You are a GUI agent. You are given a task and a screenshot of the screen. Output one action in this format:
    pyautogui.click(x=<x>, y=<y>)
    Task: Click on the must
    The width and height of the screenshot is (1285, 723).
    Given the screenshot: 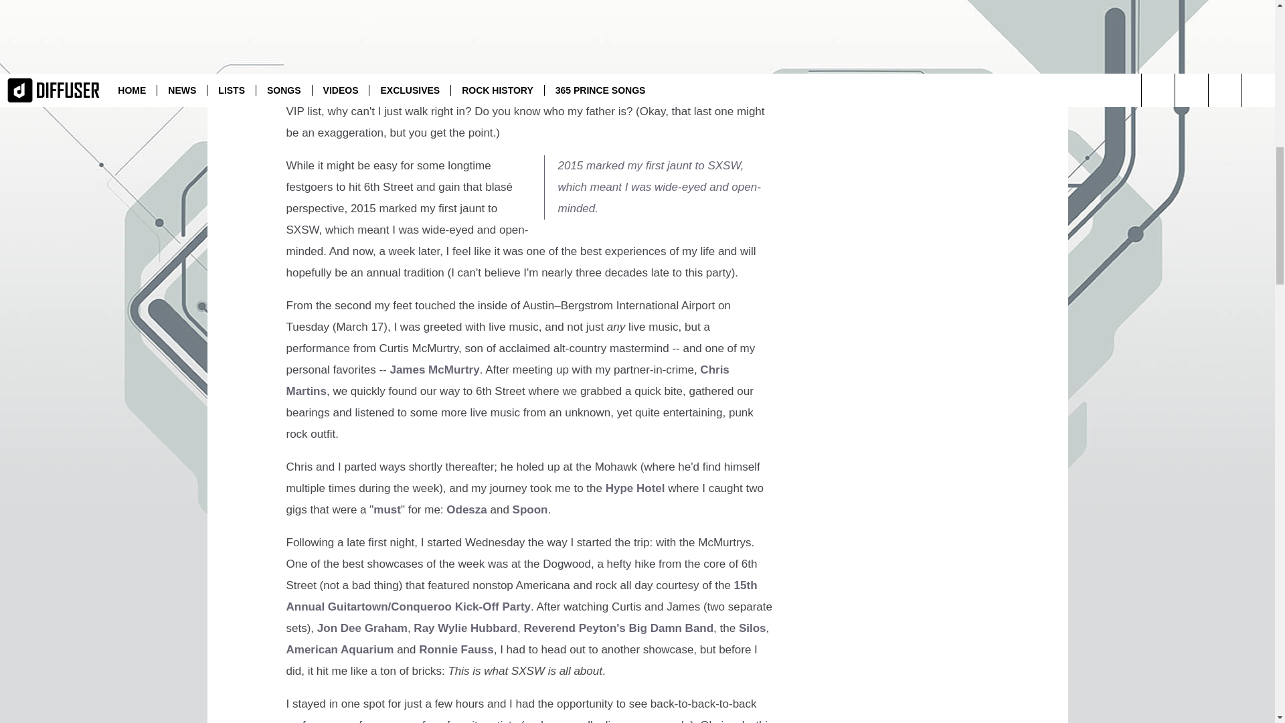 What is the action you would take?
    pyautogui.click(x=387, y=509)
    